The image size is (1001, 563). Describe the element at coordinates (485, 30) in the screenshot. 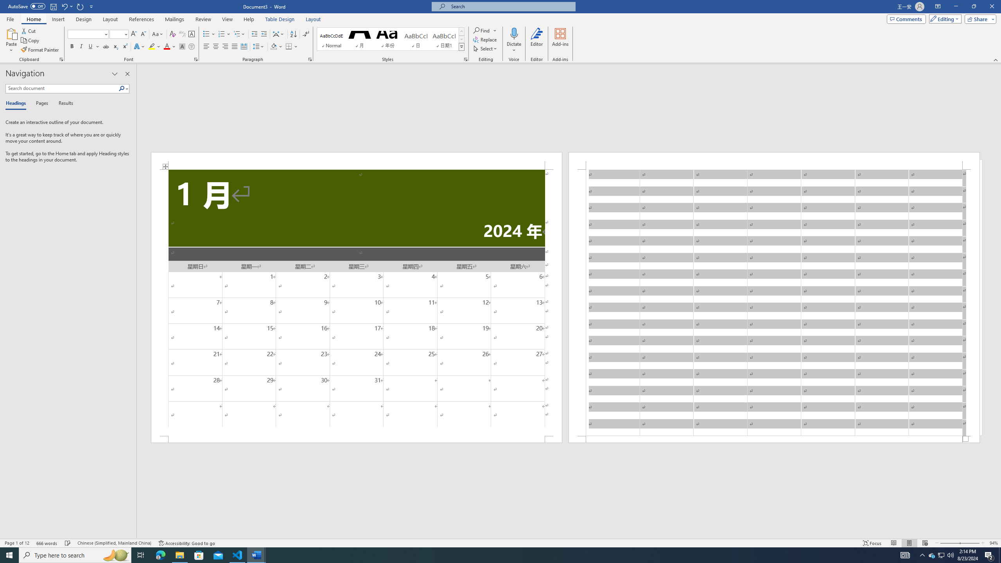

I see `Find` at that location.